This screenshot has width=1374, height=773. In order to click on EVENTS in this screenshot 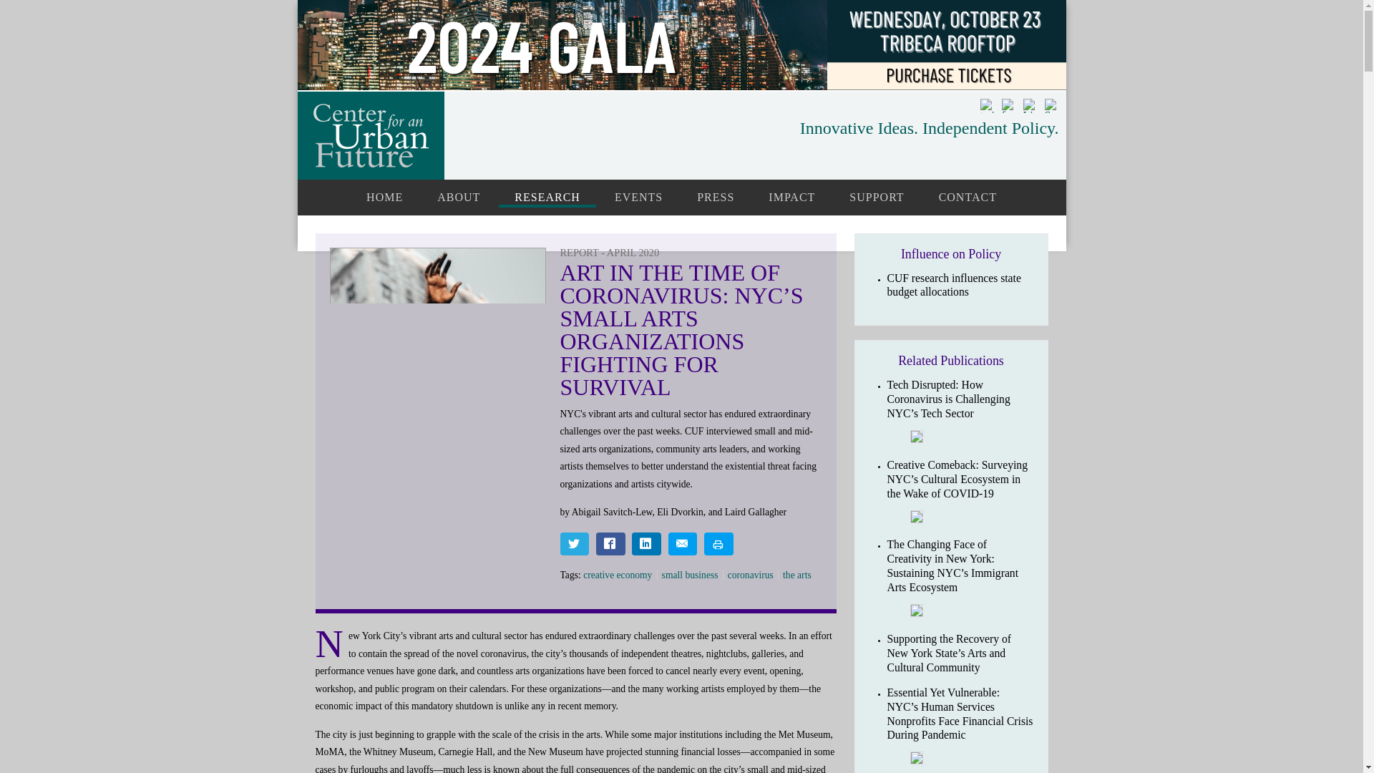, I will do `click(638, 195)`.